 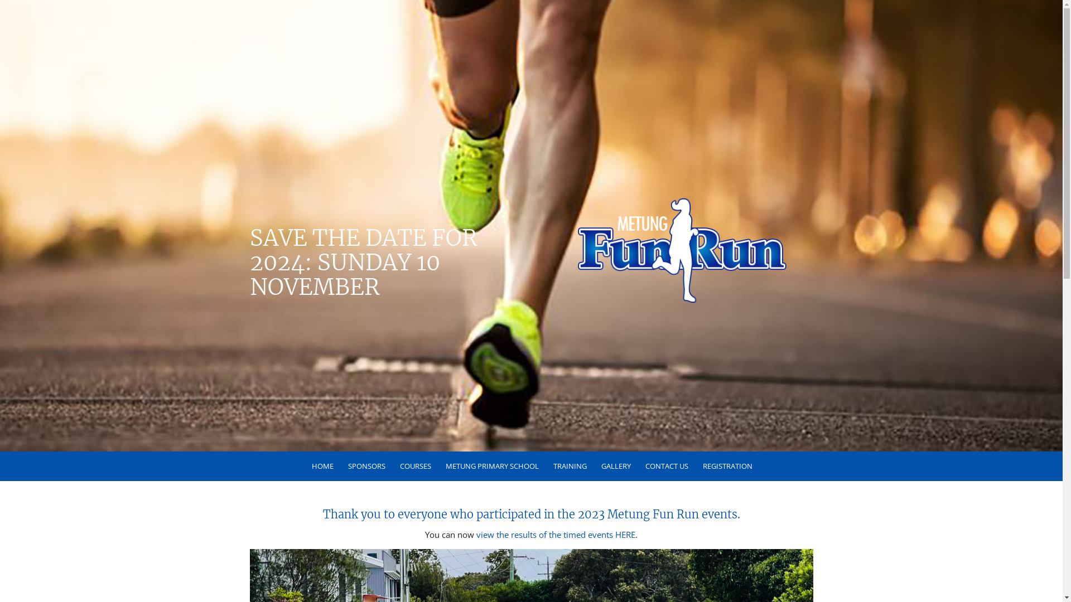 What do you see at coordinates (321, 466) in the screenshot?
I see `HOME` at bounding box center [321, 466].